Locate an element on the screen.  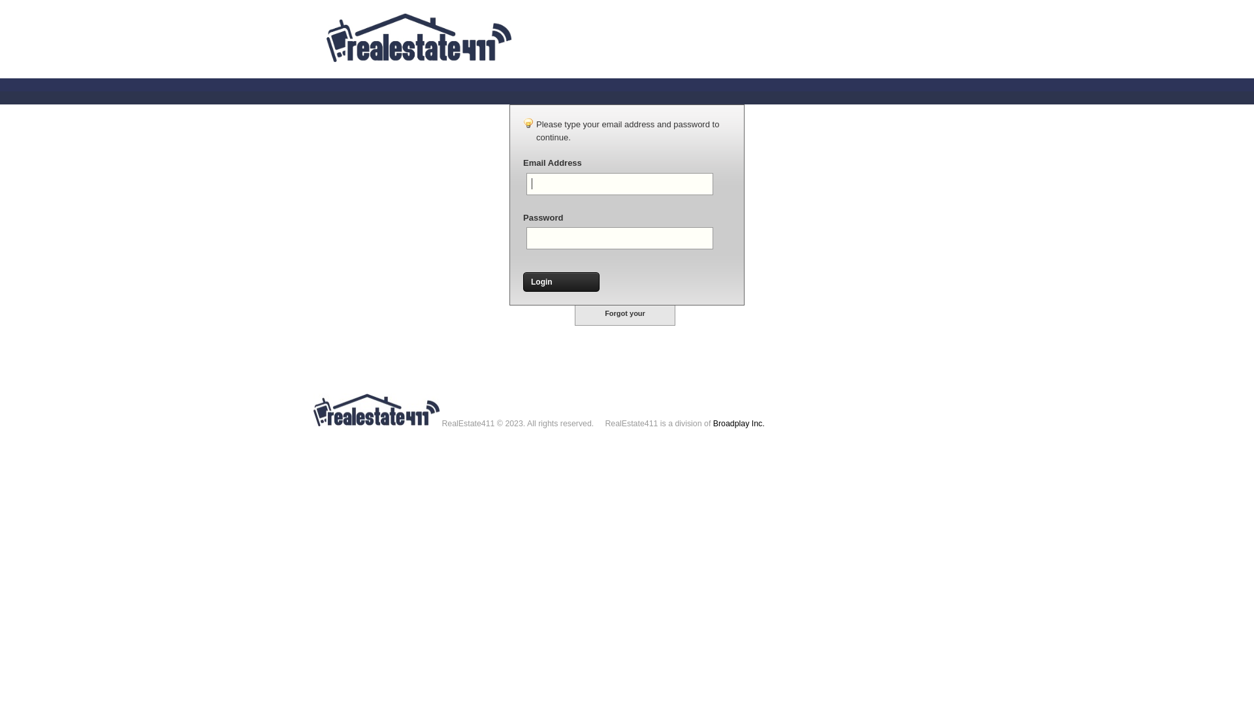
Login is located at coordinates (562, 282).